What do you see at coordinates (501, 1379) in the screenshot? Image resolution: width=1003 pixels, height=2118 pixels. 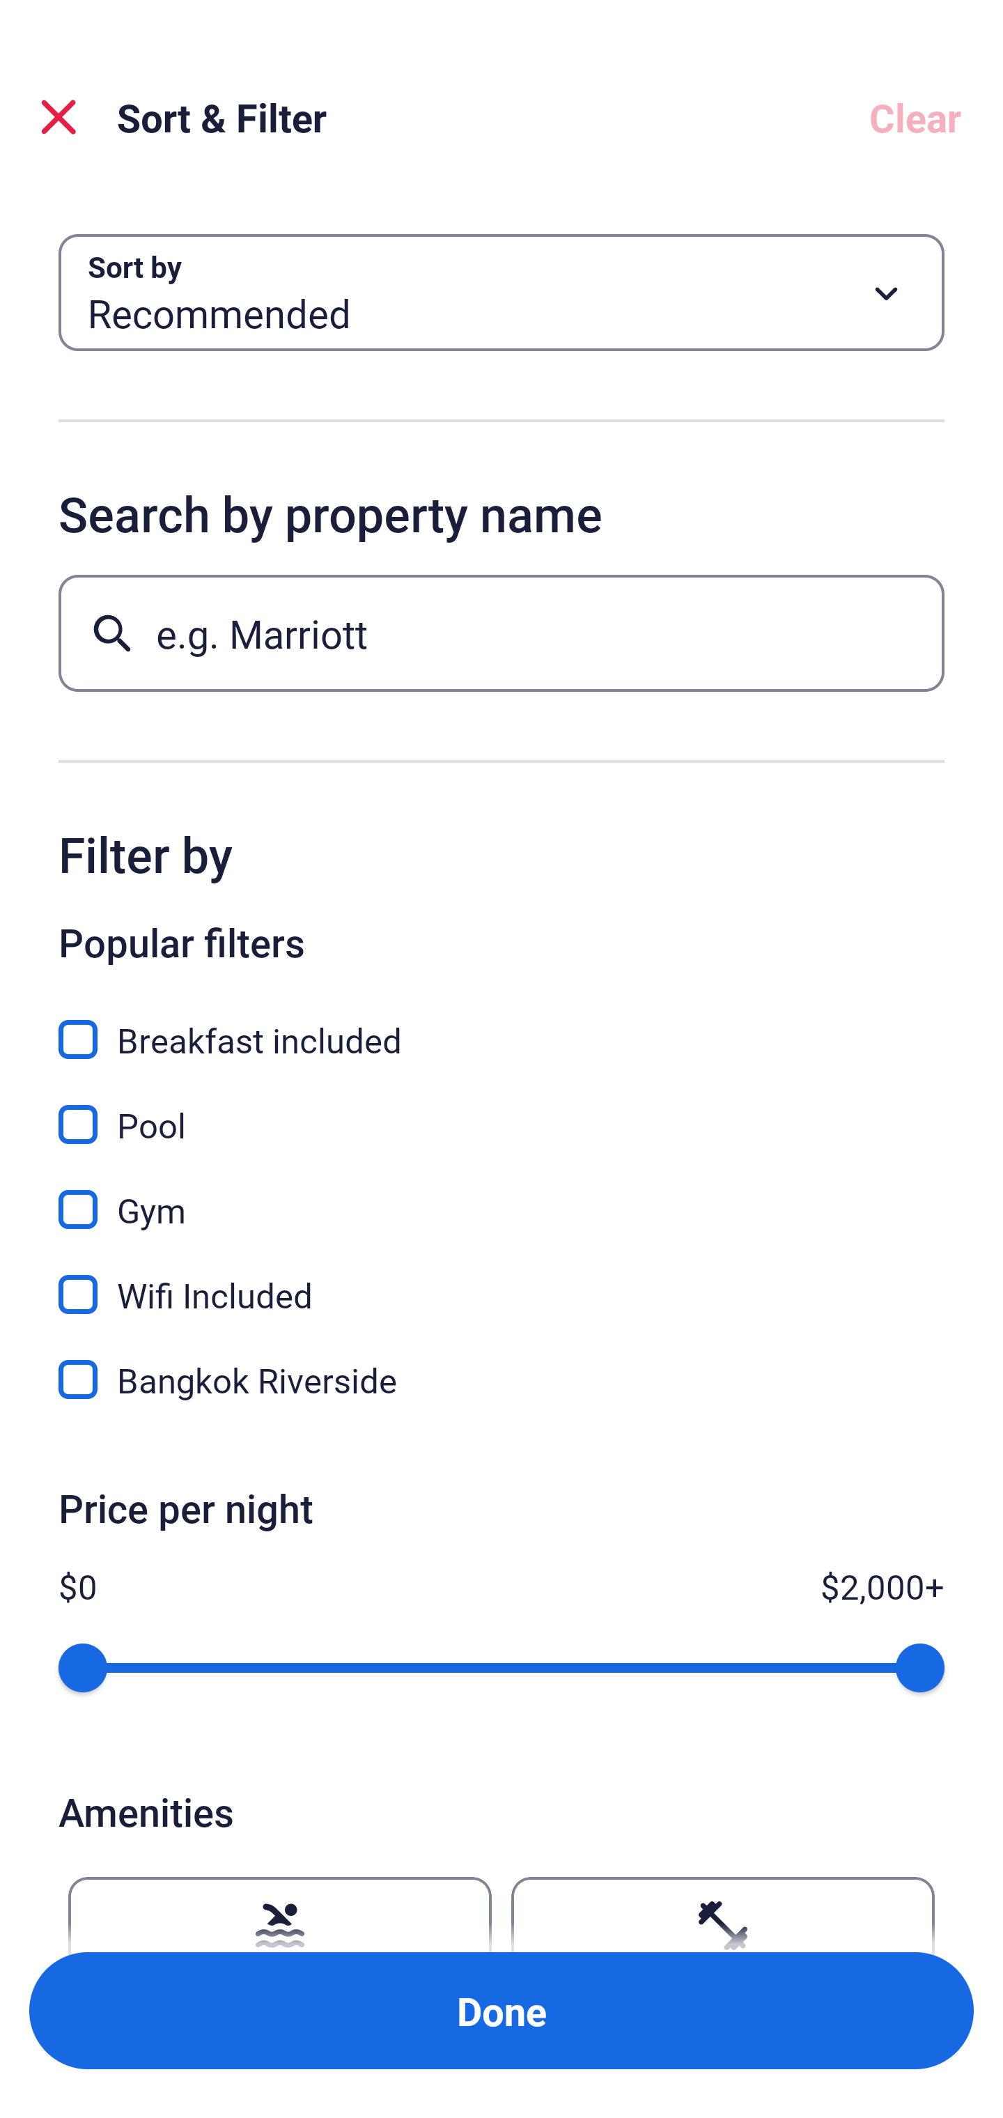 I see `Bangkok Riverside, Bangkok Riverside` at bounding box center [501, 1379].